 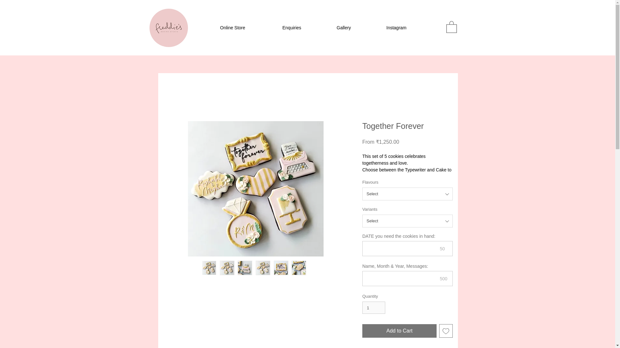 I want to click on Gallery, so click(x=356, y=28).